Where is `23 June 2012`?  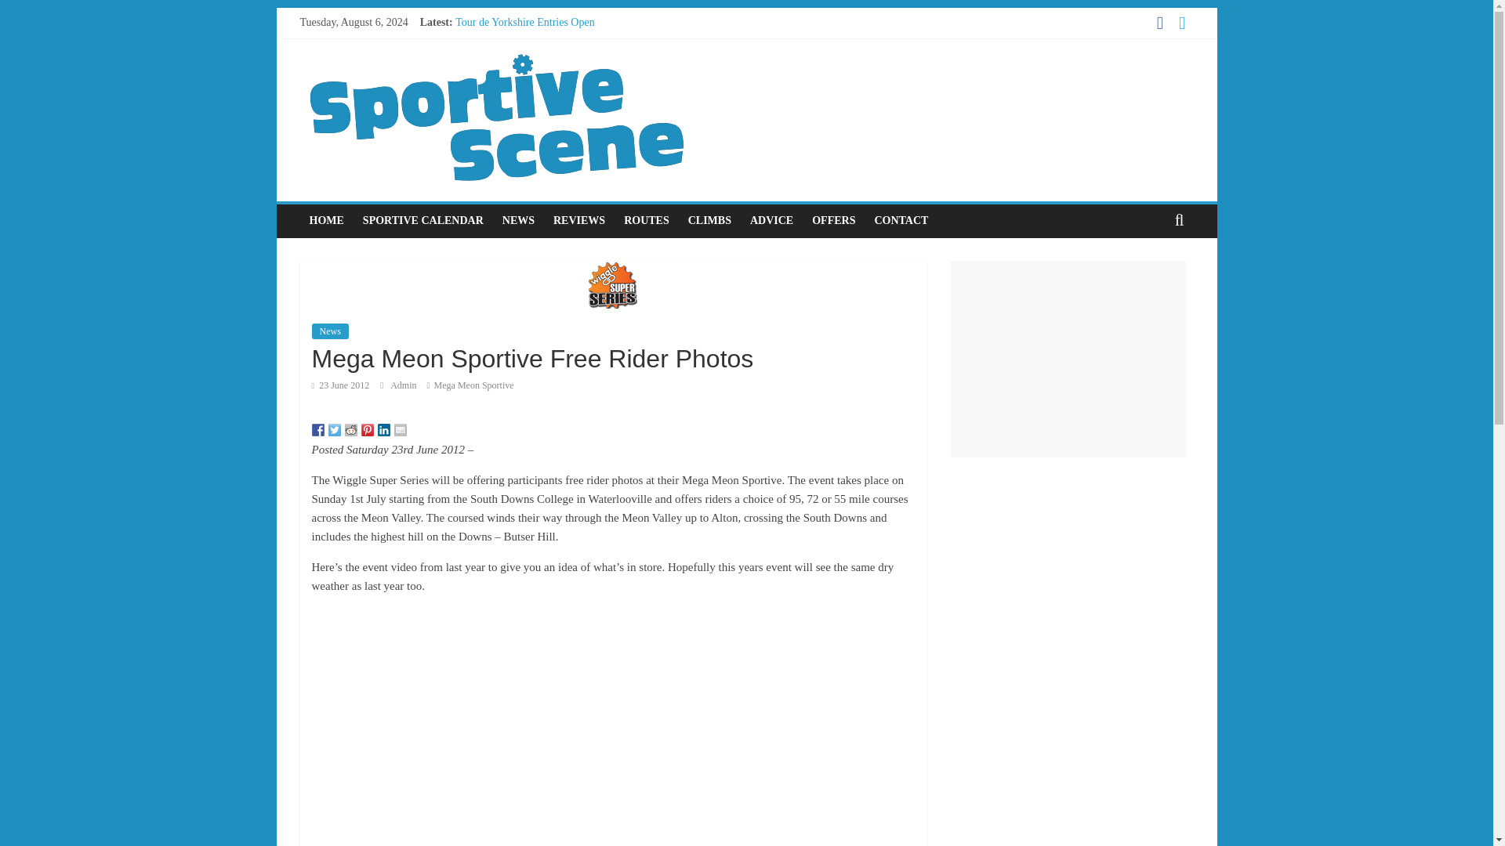
23 June 2012 is located at coordinates (340, 385).